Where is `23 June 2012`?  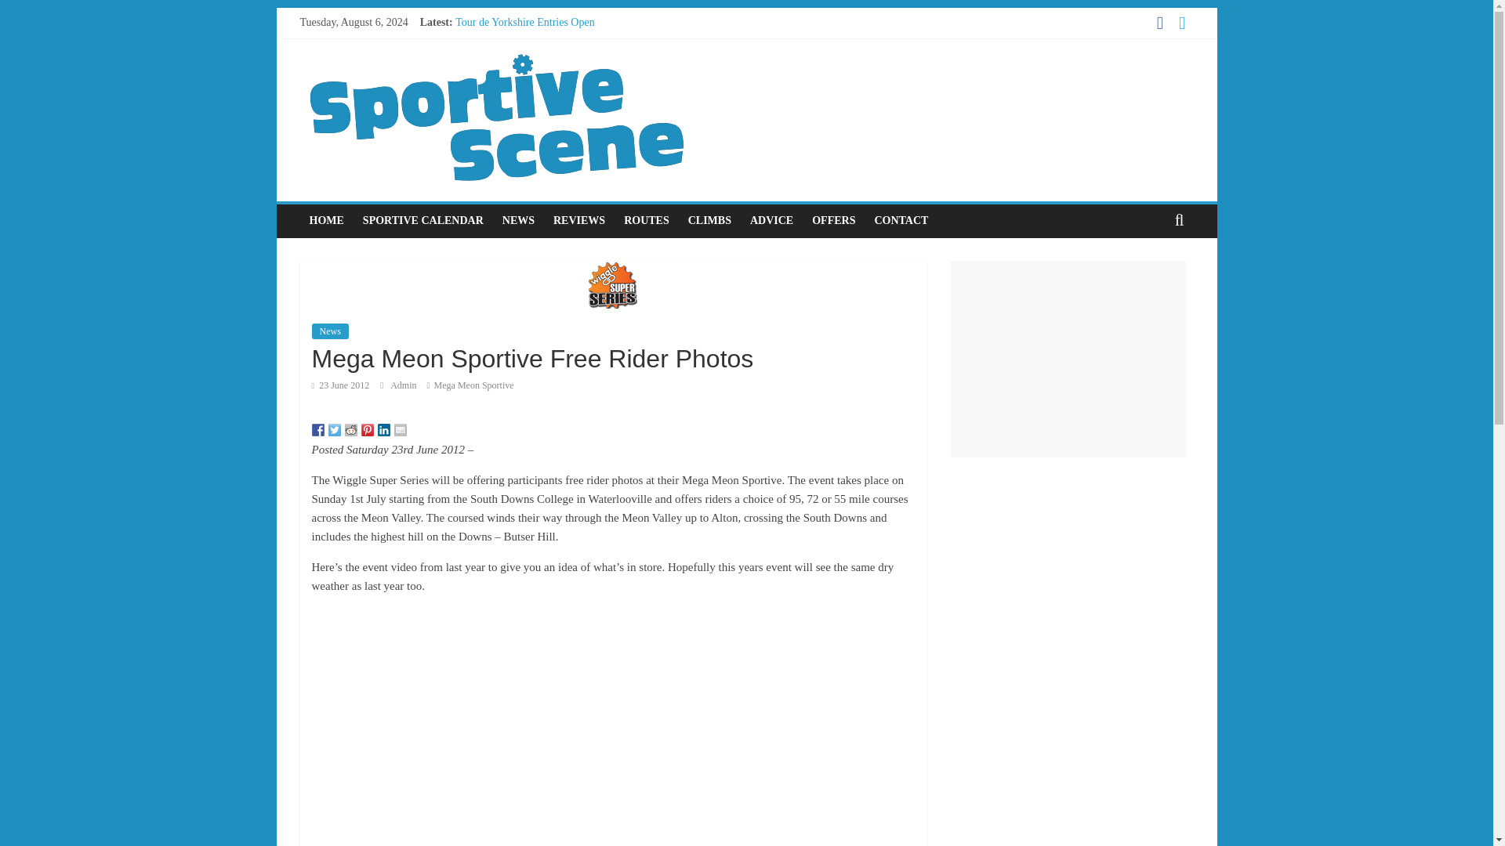
23 June 2012 is located at coordinates (340, 385).